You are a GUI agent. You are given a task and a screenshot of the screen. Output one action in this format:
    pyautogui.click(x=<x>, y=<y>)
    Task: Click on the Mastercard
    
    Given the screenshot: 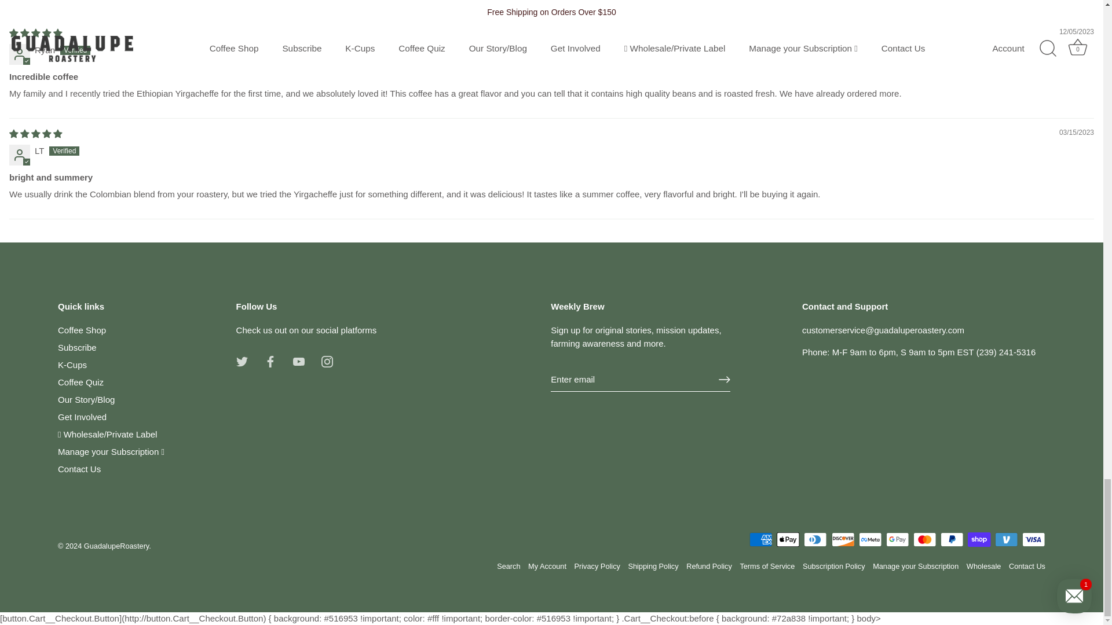 What is the action you would take?
    pyautogui.click(x=924, y=539)
    